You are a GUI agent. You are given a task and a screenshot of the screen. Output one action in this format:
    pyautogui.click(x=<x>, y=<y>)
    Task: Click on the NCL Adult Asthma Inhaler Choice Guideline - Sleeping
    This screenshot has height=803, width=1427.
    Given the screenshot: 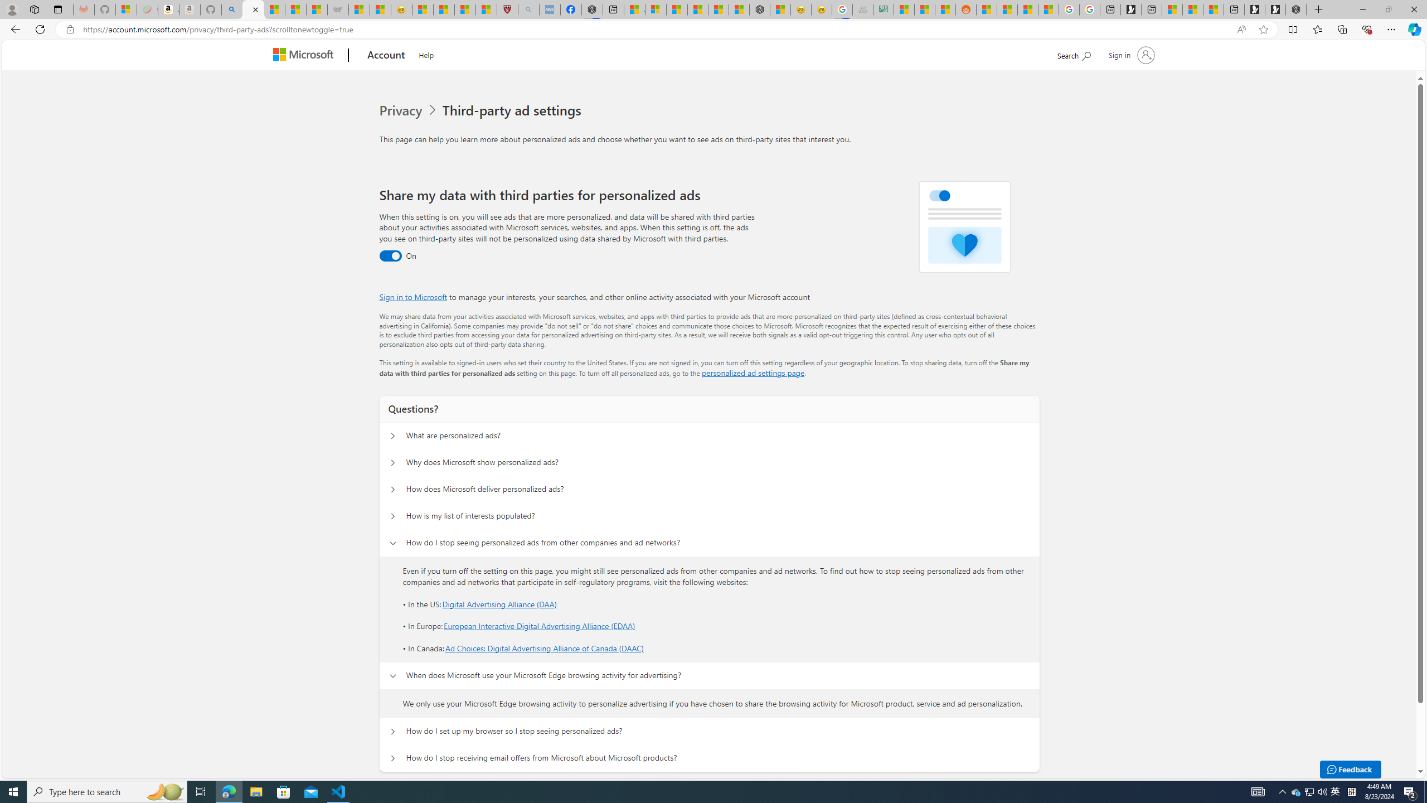 What is the action you would take?
    pyautogui.click(x=550, y=9)
    